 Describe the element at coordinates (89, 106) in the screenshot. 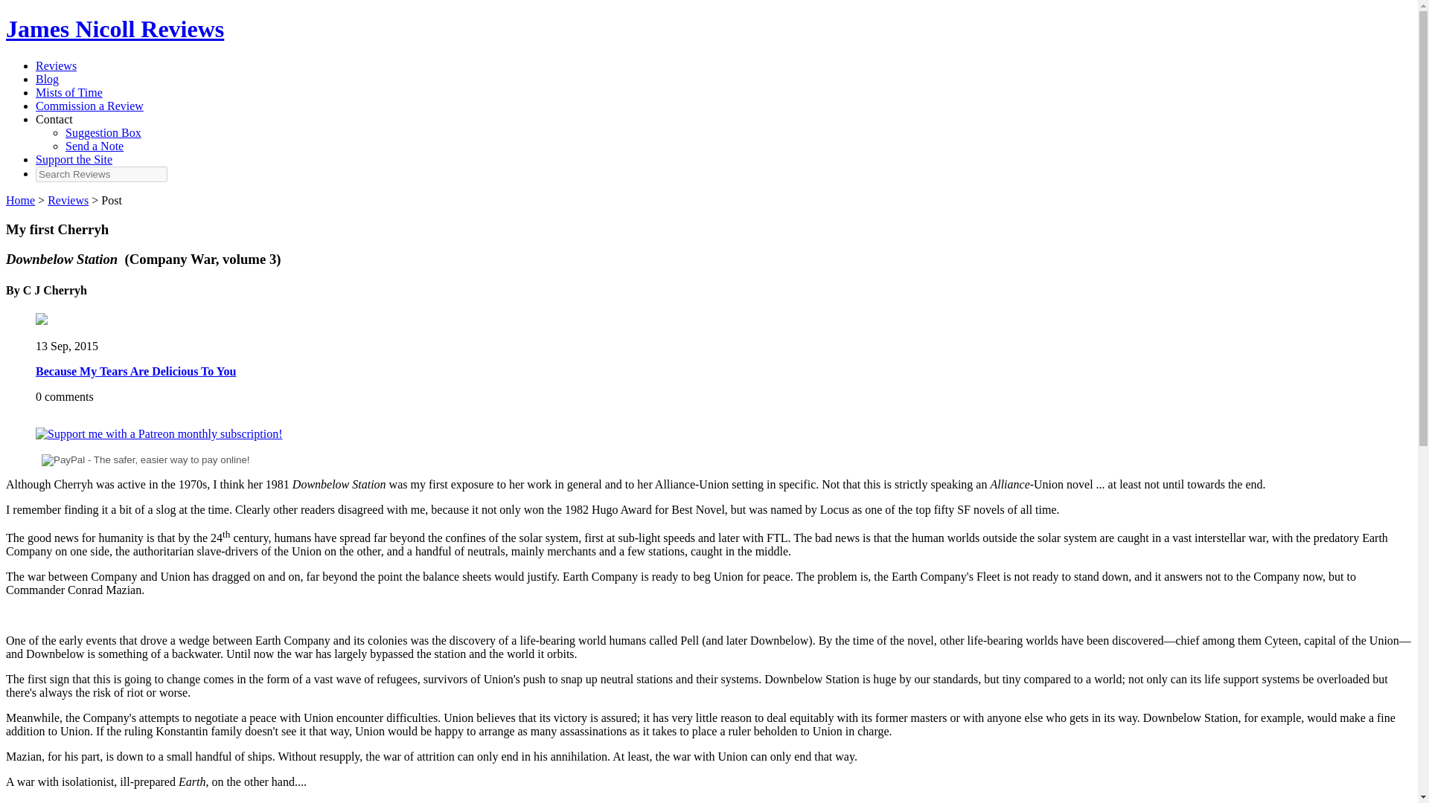

I see `Commission a Review` at that location.